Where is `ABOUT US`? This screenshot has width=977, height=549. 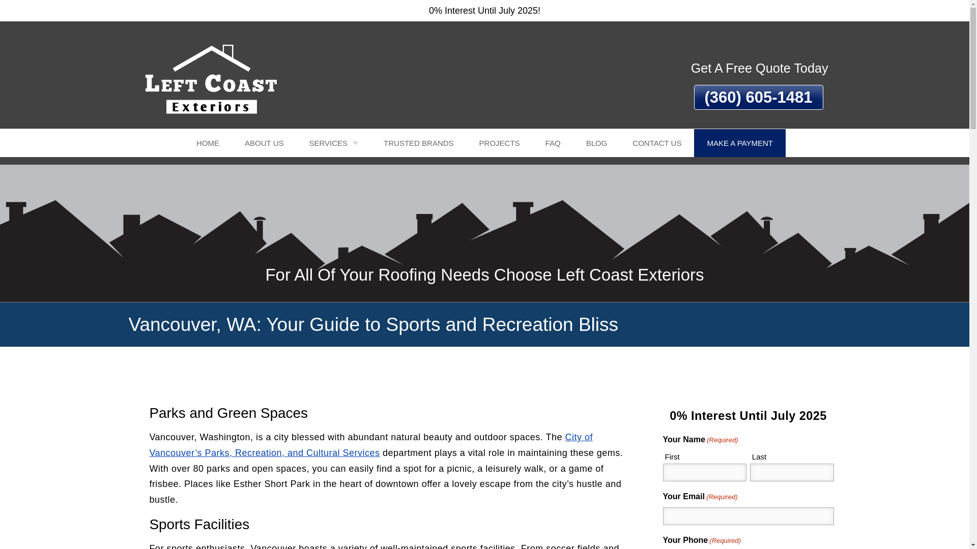
ABOUT US is located at coordinates (264, 142).